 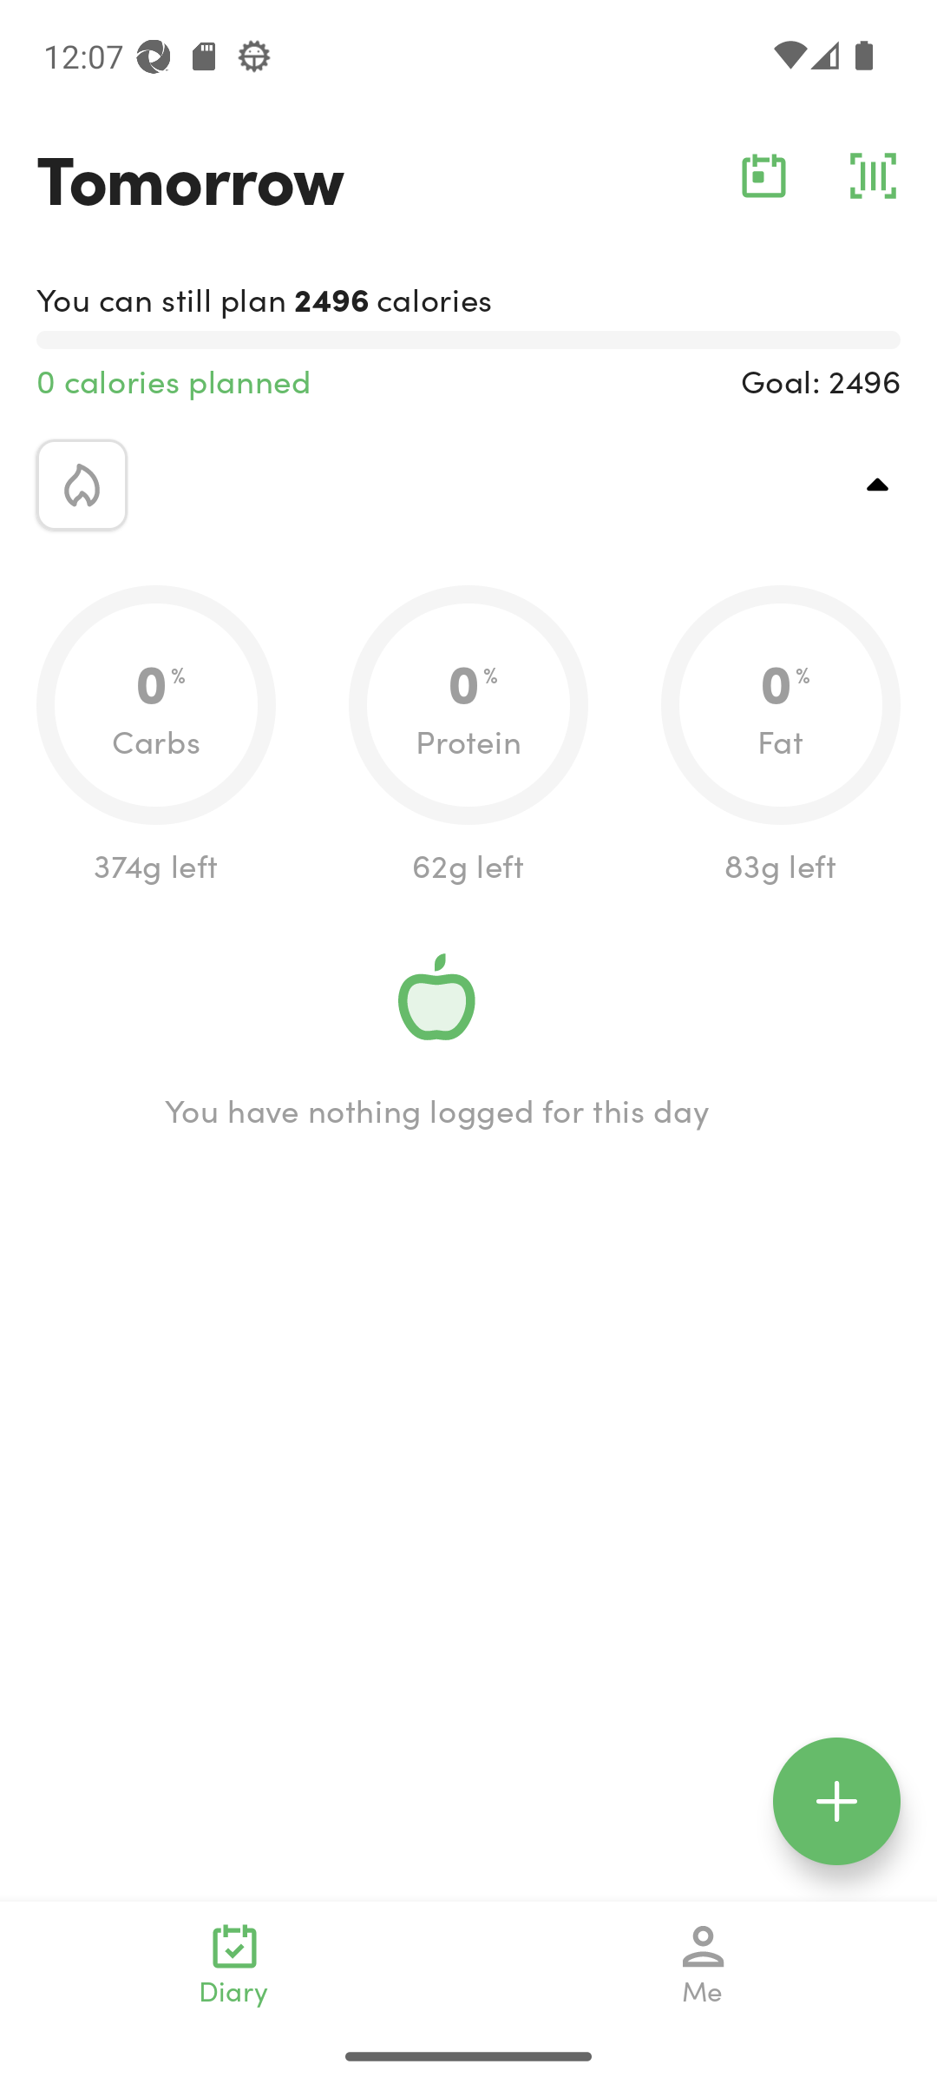 I want to click on calendar_action, so click(x=763, y=175).